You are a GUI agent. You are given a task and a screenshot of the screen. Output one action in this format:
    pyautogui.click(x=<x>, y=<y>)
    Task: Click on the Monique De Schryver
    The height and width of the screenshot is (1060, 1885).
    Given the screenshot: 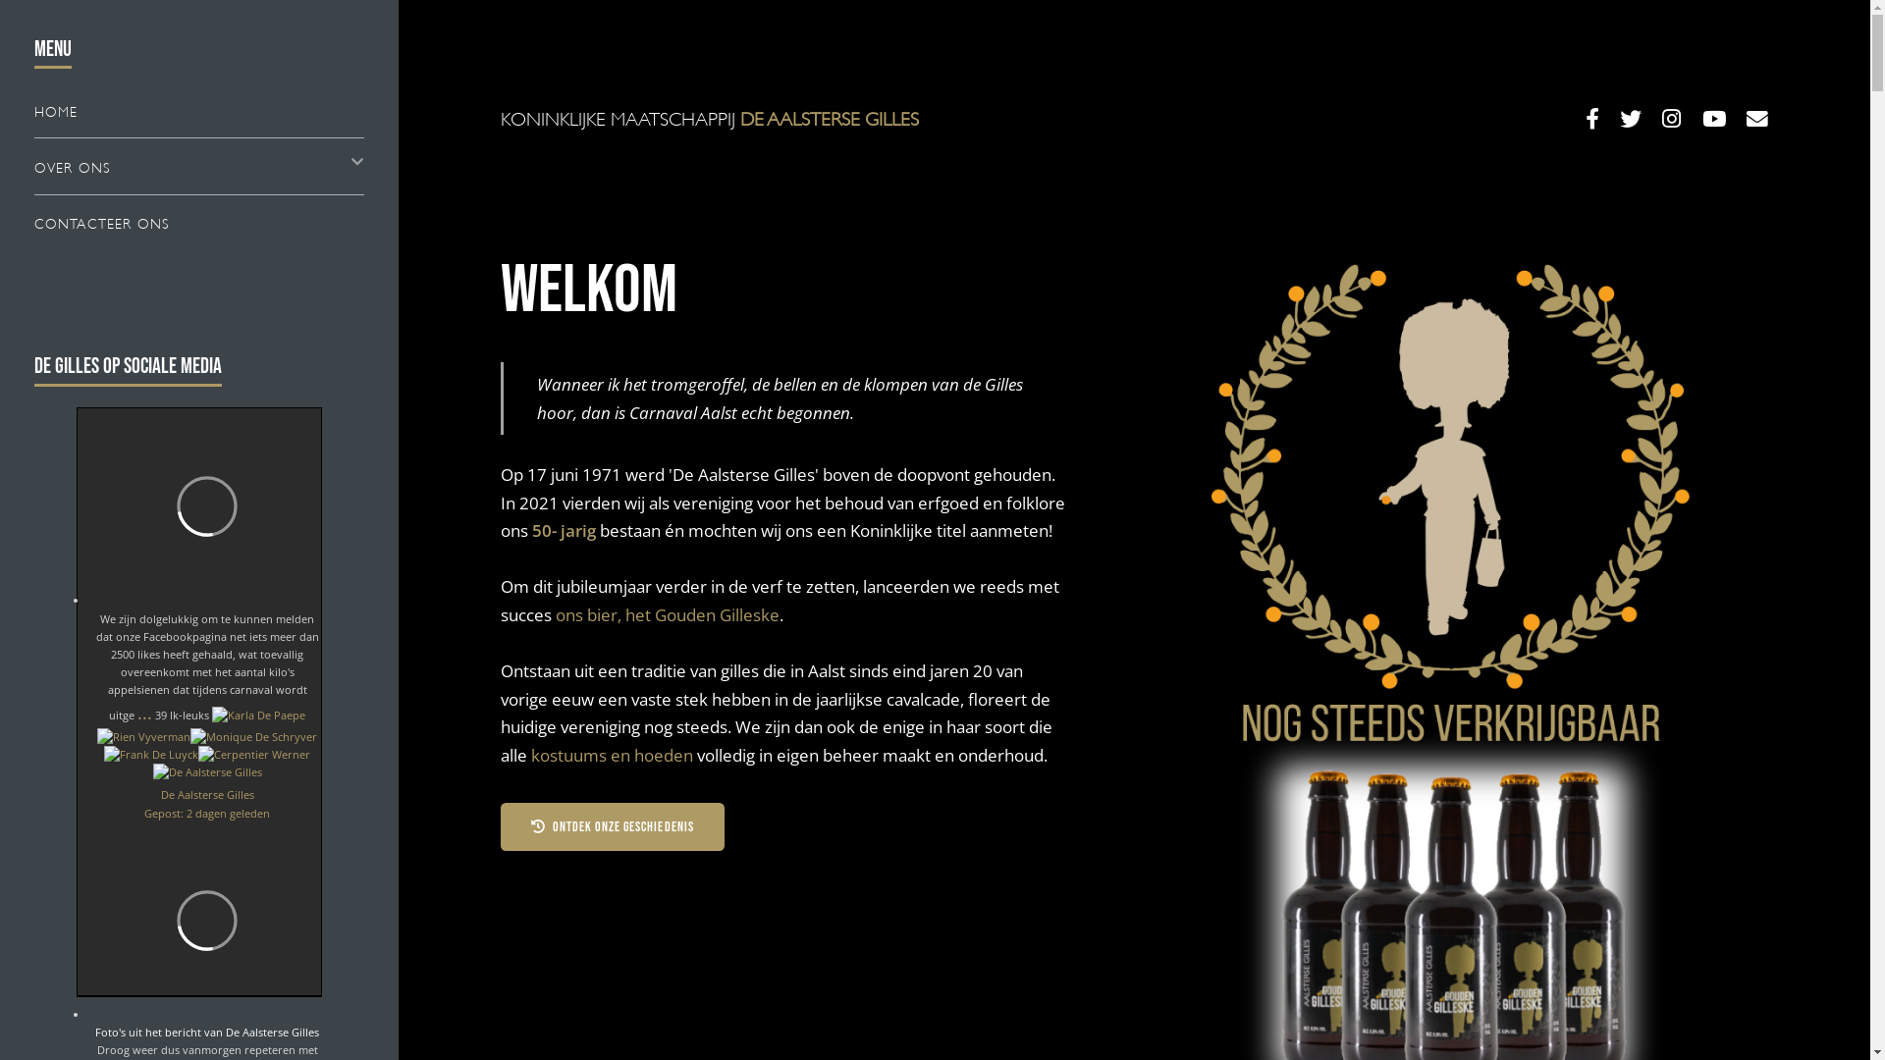 What is the action you would take?
    pyautogui.click(x=253, y=737)
    